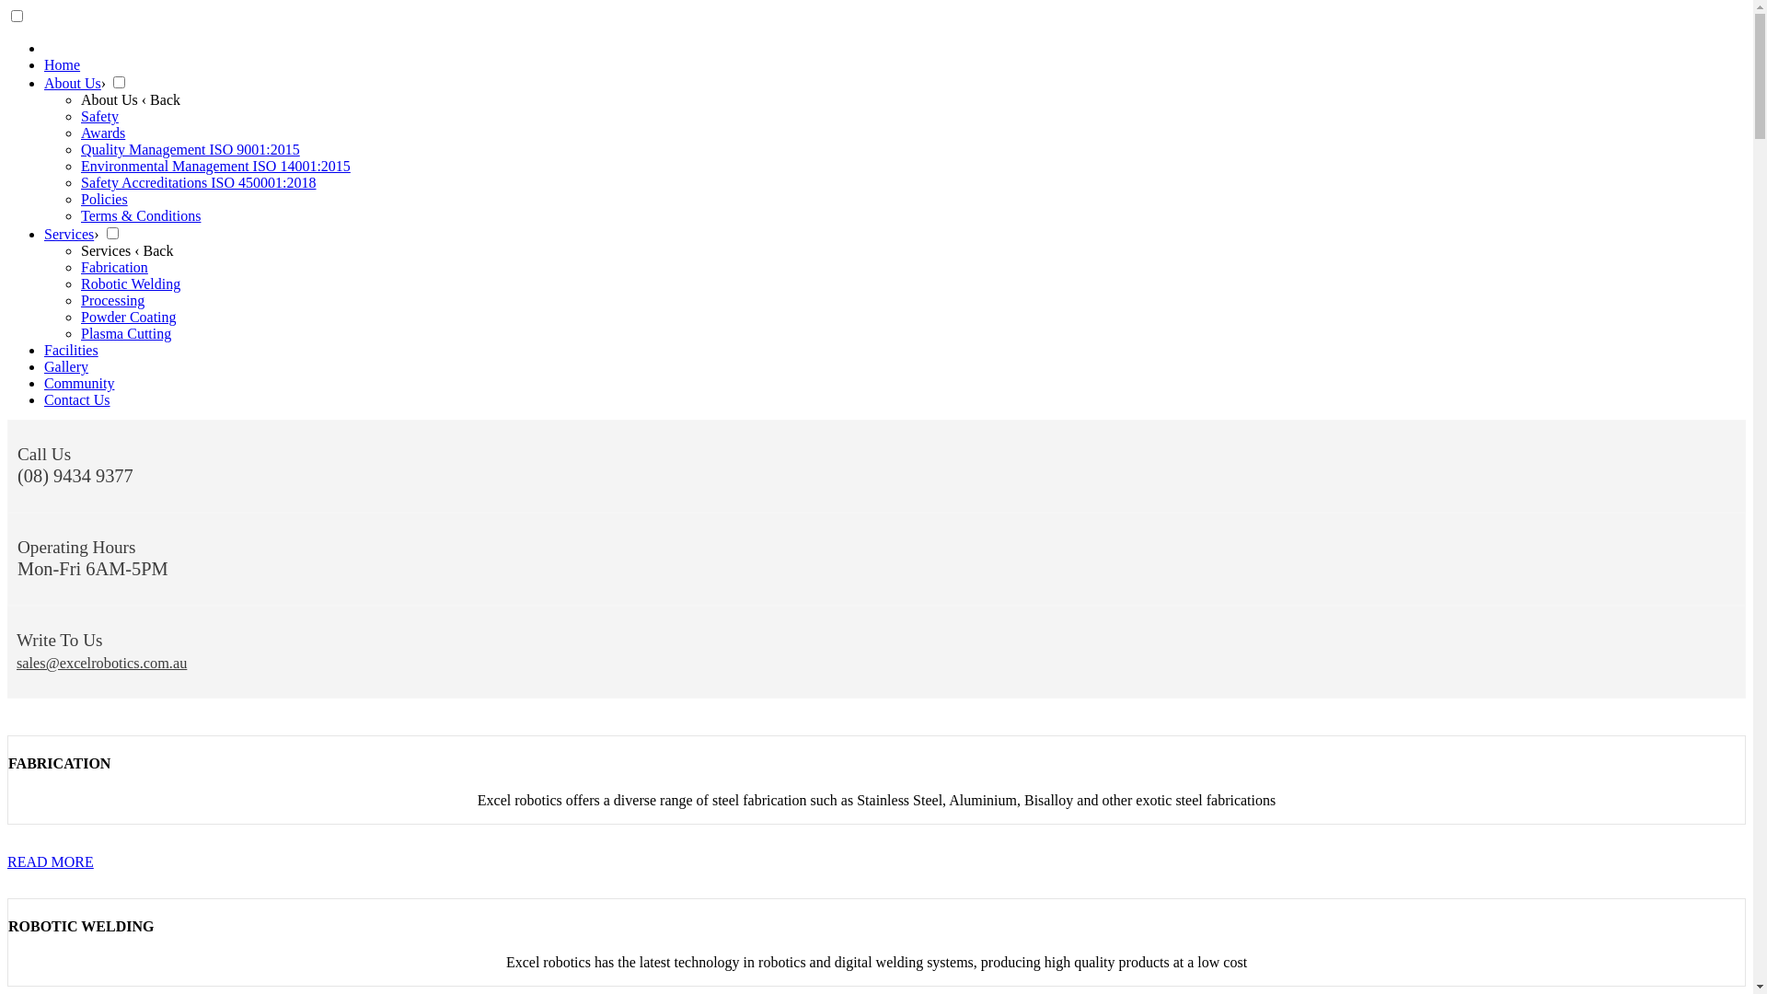 This screenshot has height=994, width=1767. I want to click on About Us, so click(73, 83).